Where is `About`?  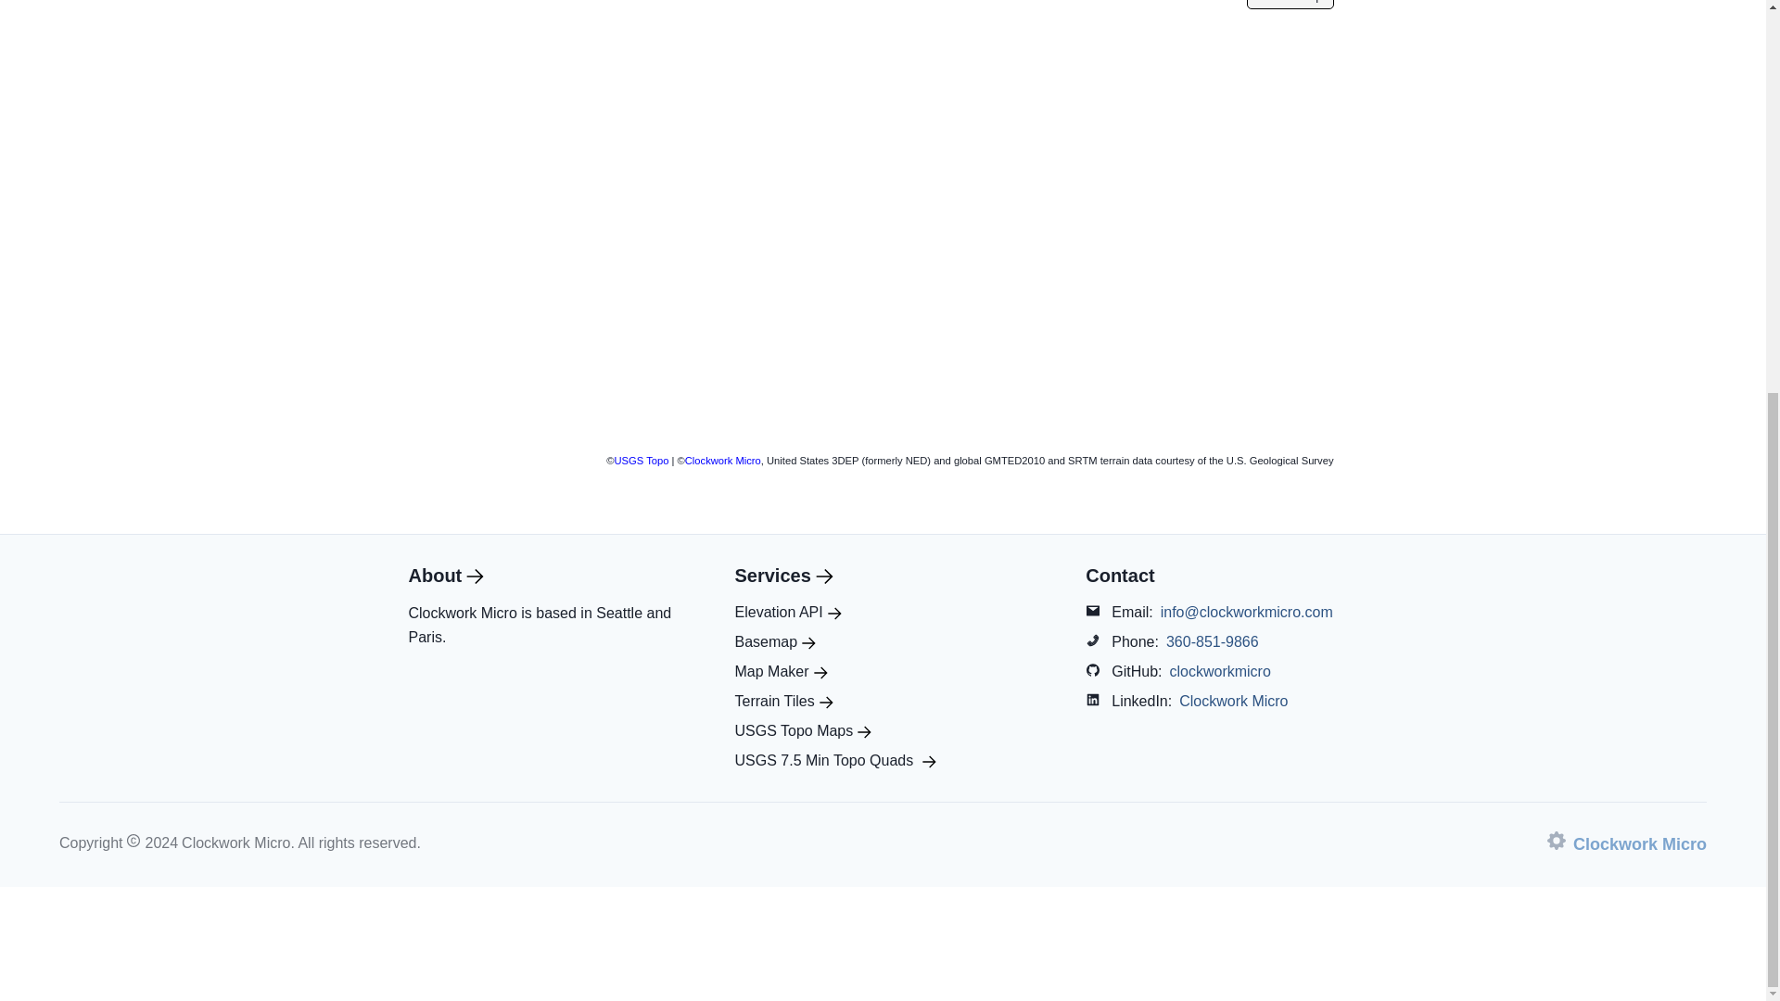
About is located at coordinates (445, 575).